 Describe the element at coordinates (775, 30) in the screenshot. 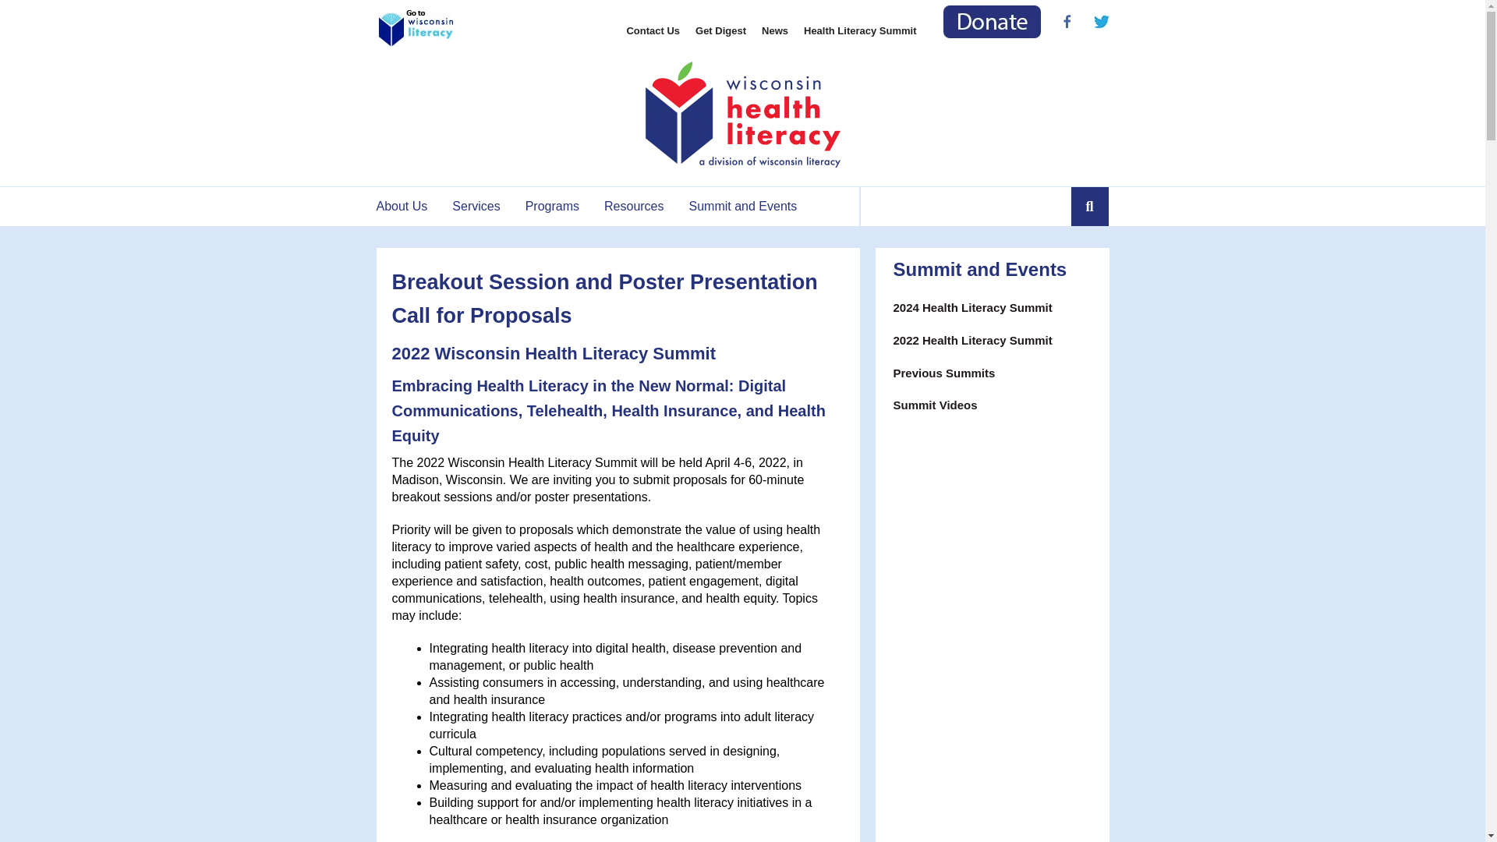

I see `News` at that location.